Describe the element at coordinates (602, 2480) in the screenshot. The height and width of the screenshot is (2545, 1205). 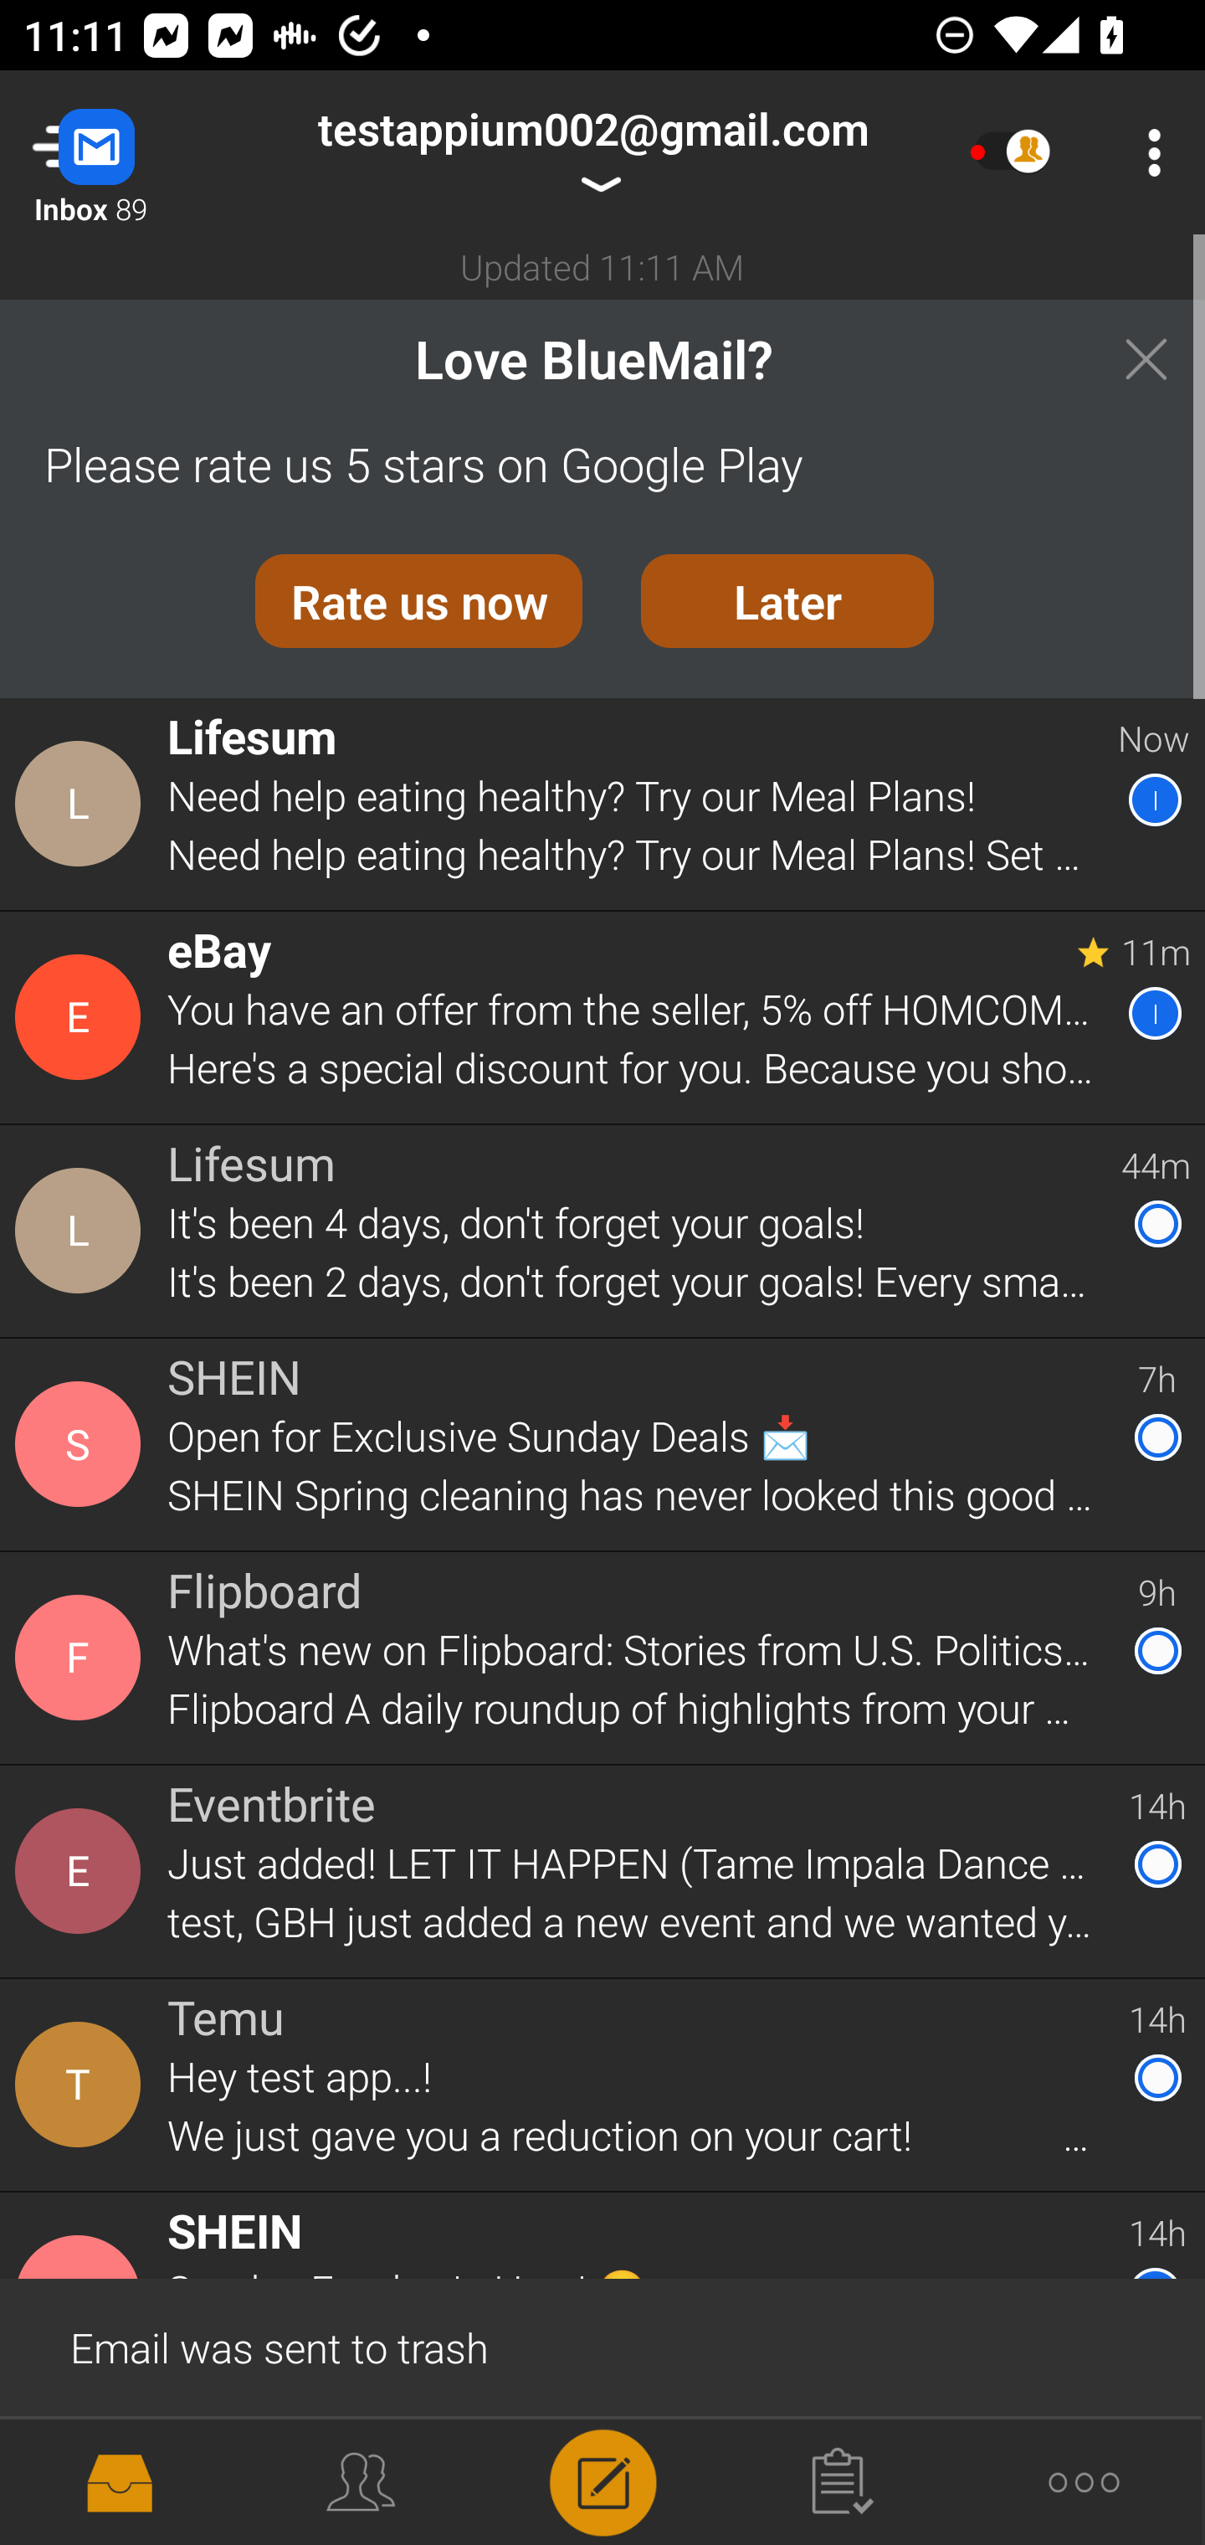
I see `Compose` at that location.